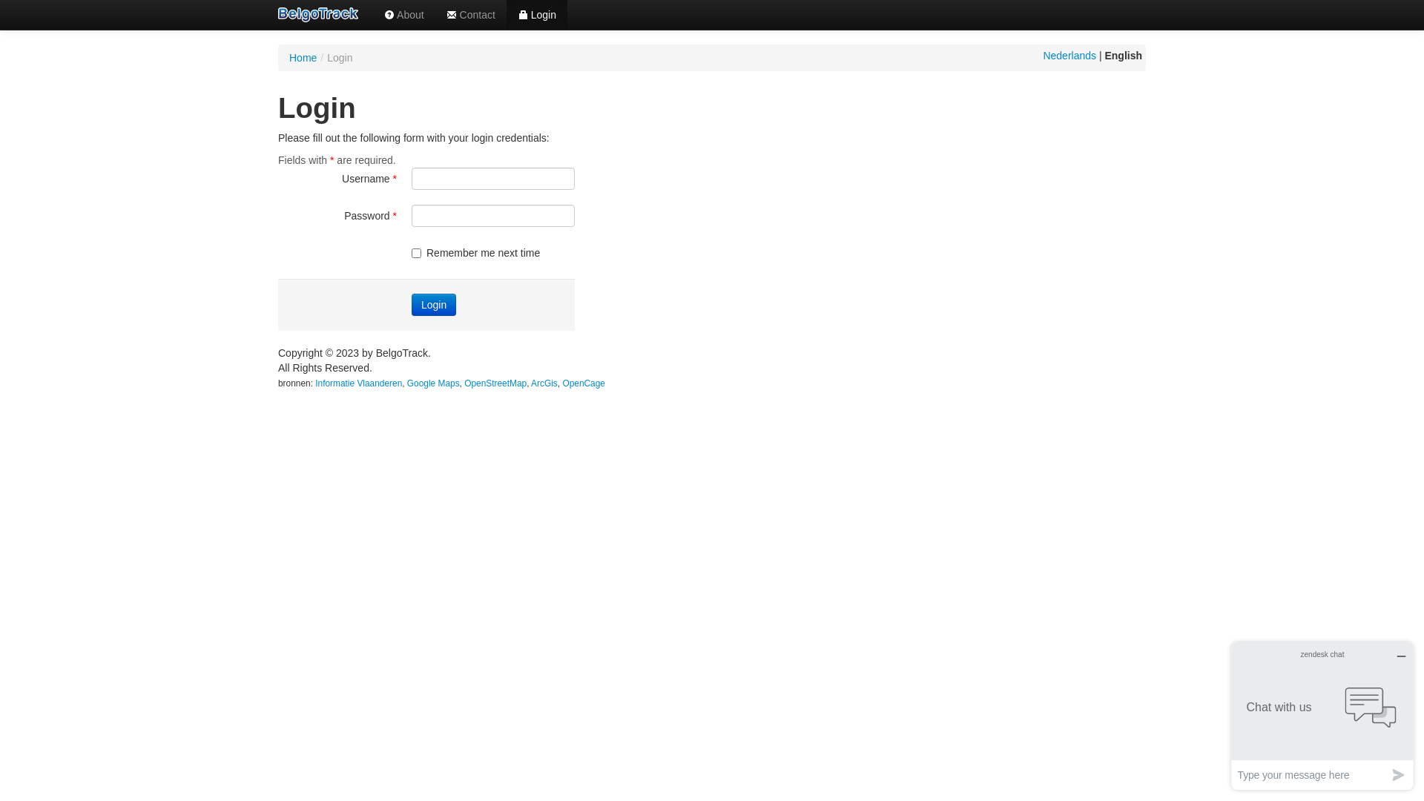 Image resolution: width=1424 pixels, height=801 pixels. Describe the element at coordinates (433, 383) in the screenshot. I see `Google Maps` at that location.